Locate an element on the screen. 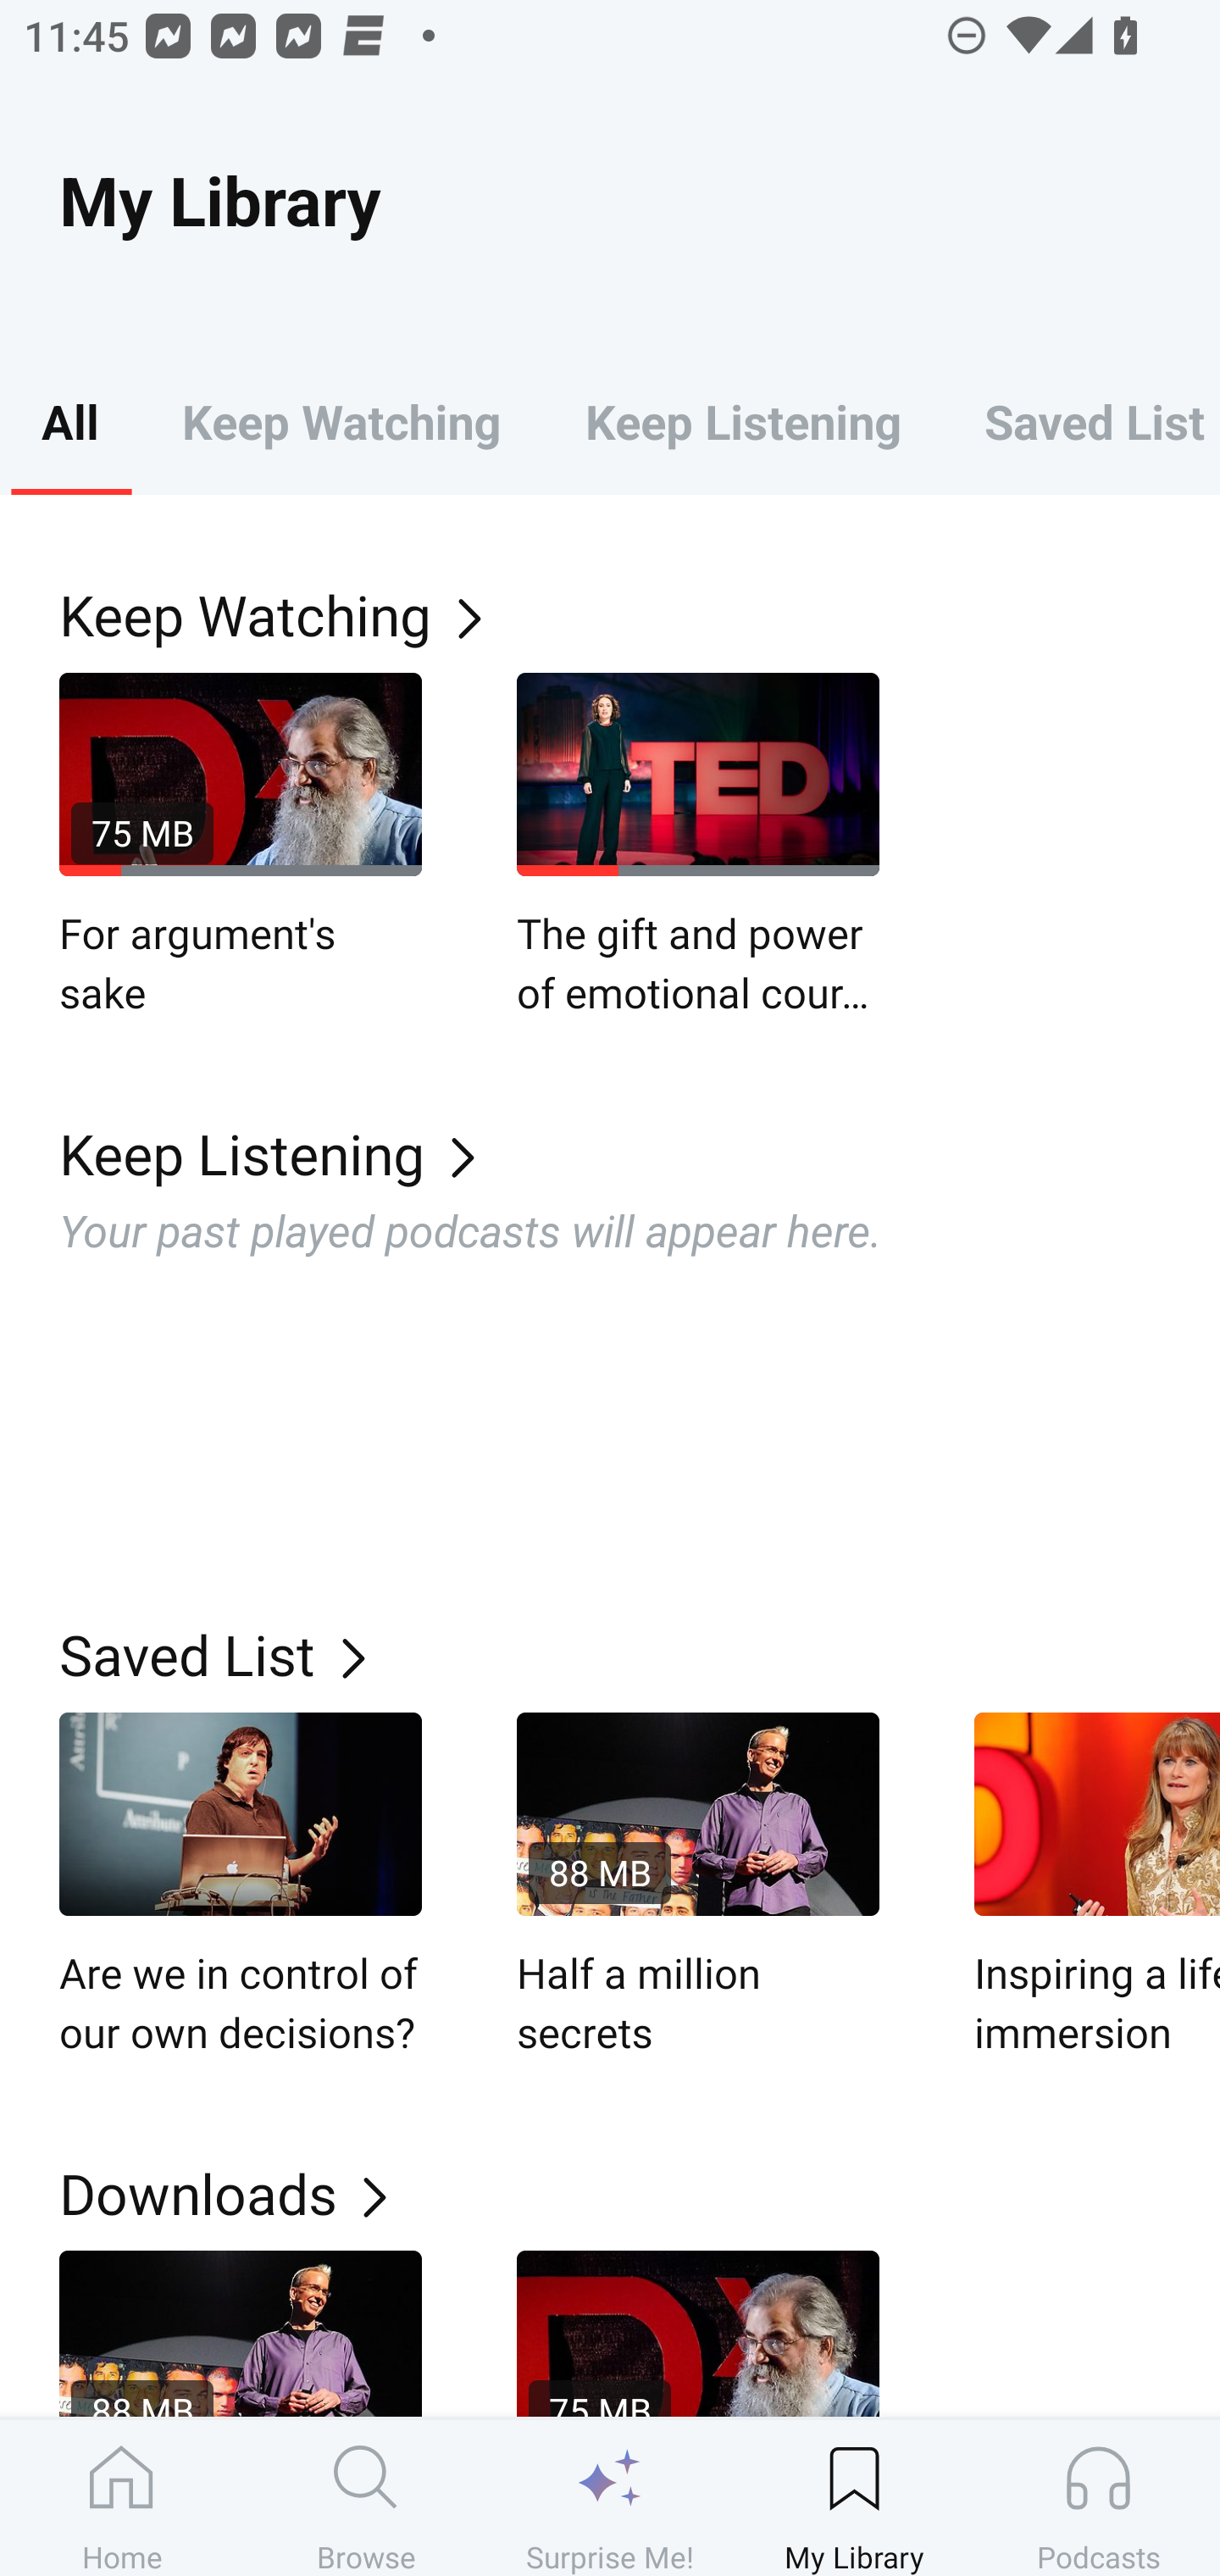  Home is located at coordinates (122, 2497).